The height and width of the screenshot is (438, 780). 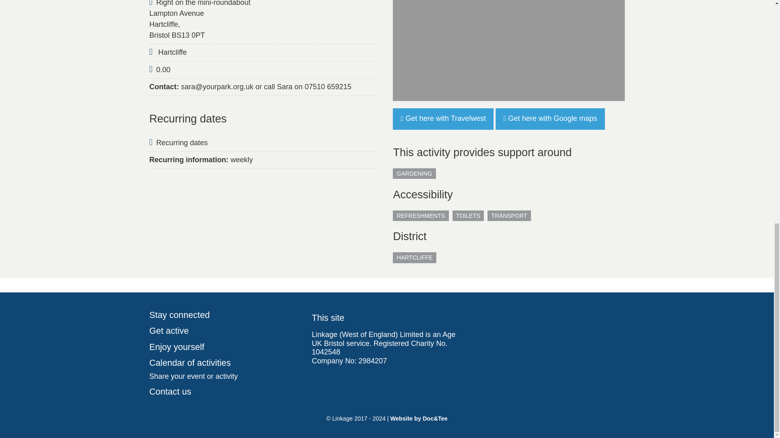 What do you see at coordinates (224, 392) in the screenshot?
I see `Contact us` at bounding box center [224, 392].